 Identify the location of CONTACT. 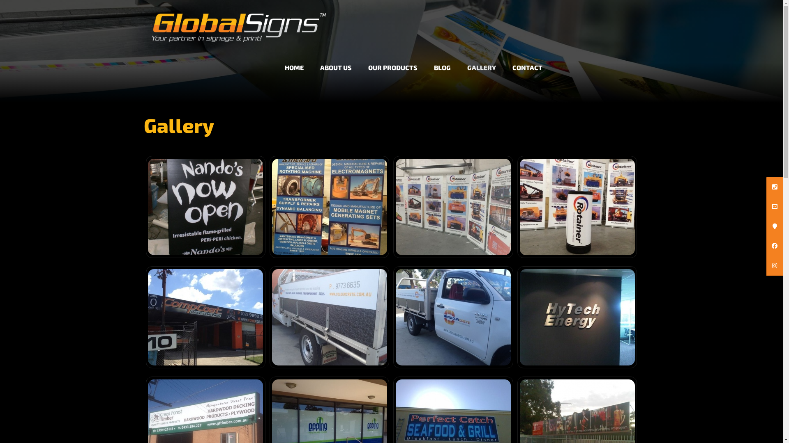
(528, 61).